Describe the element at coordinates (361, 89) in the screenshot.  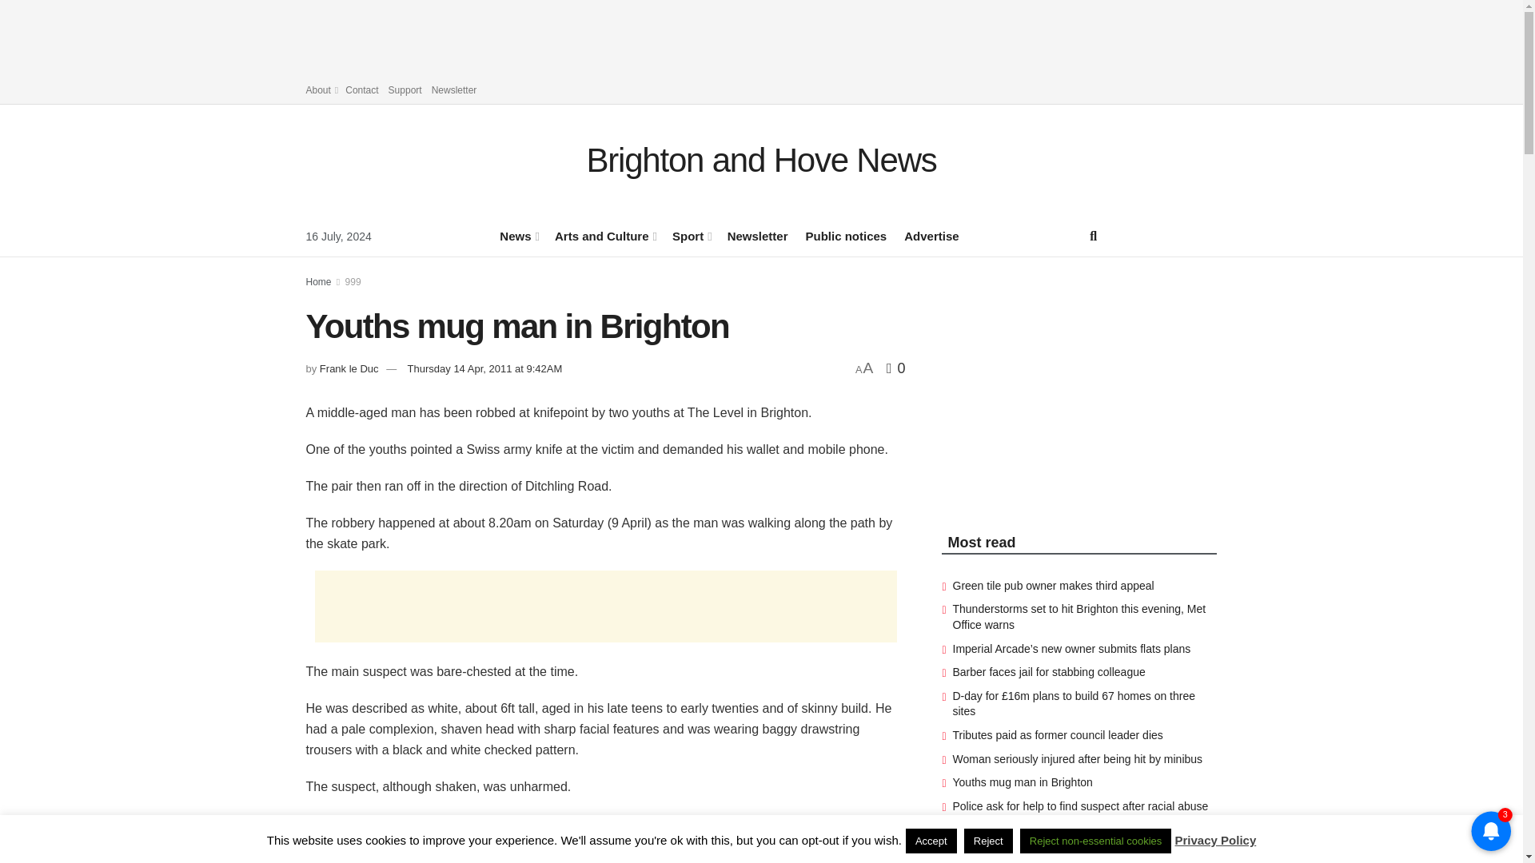
I see `Contact` at that location.